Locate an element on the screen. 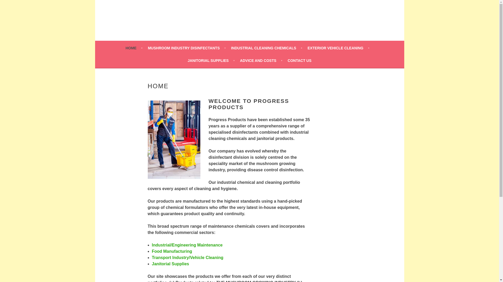 The height and width of the screenshot is (282, 503). JANITORIAL SUPPLIES is located at coordinates (211, 61).